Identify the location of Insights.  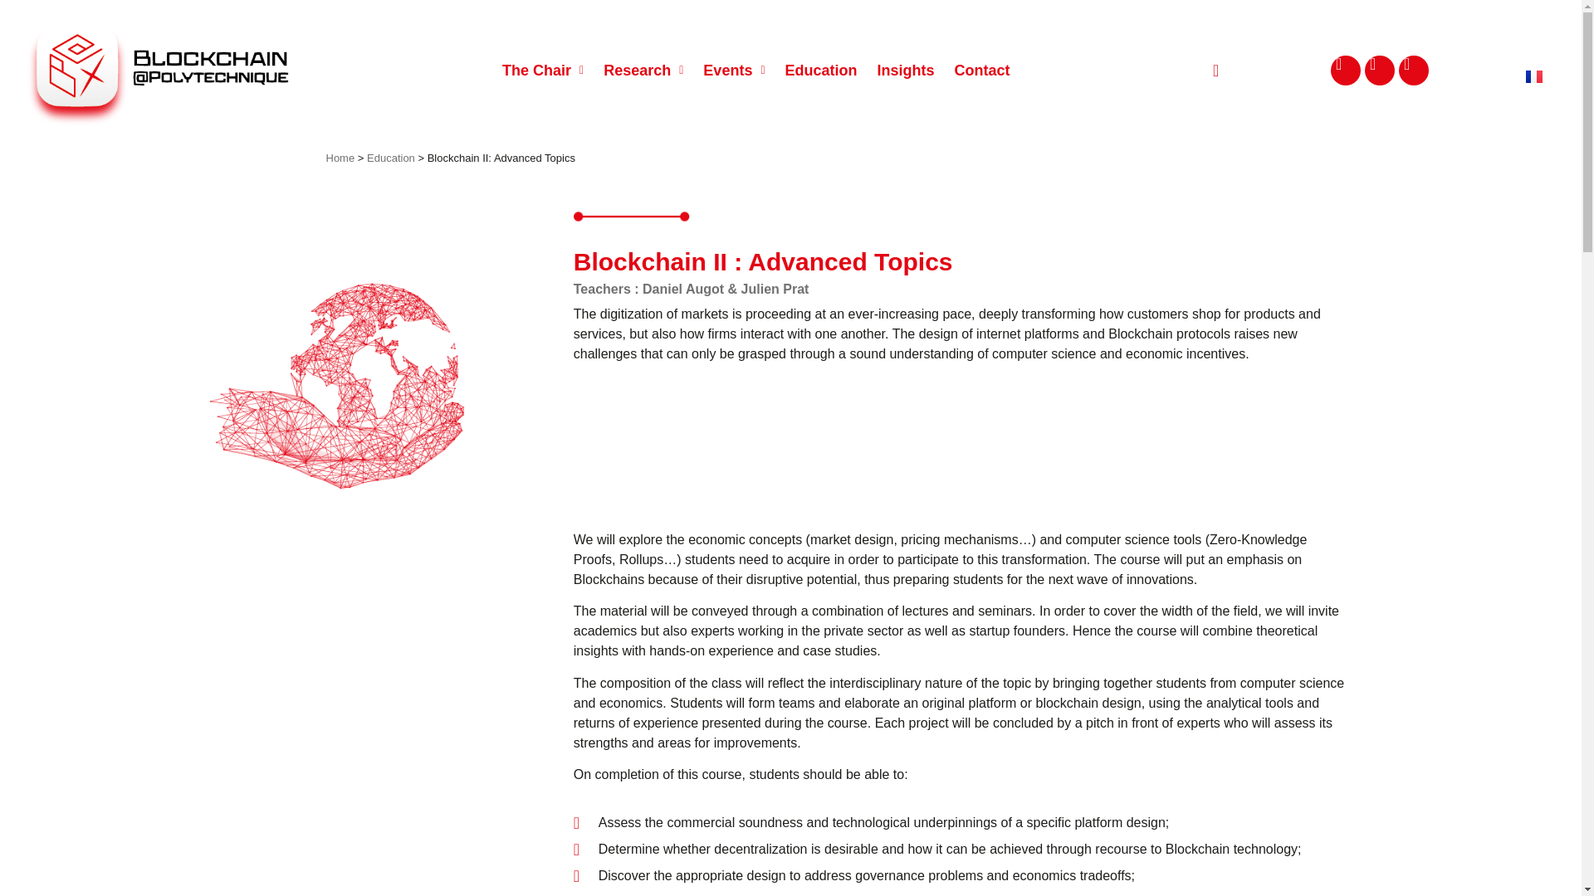
(906, 70).